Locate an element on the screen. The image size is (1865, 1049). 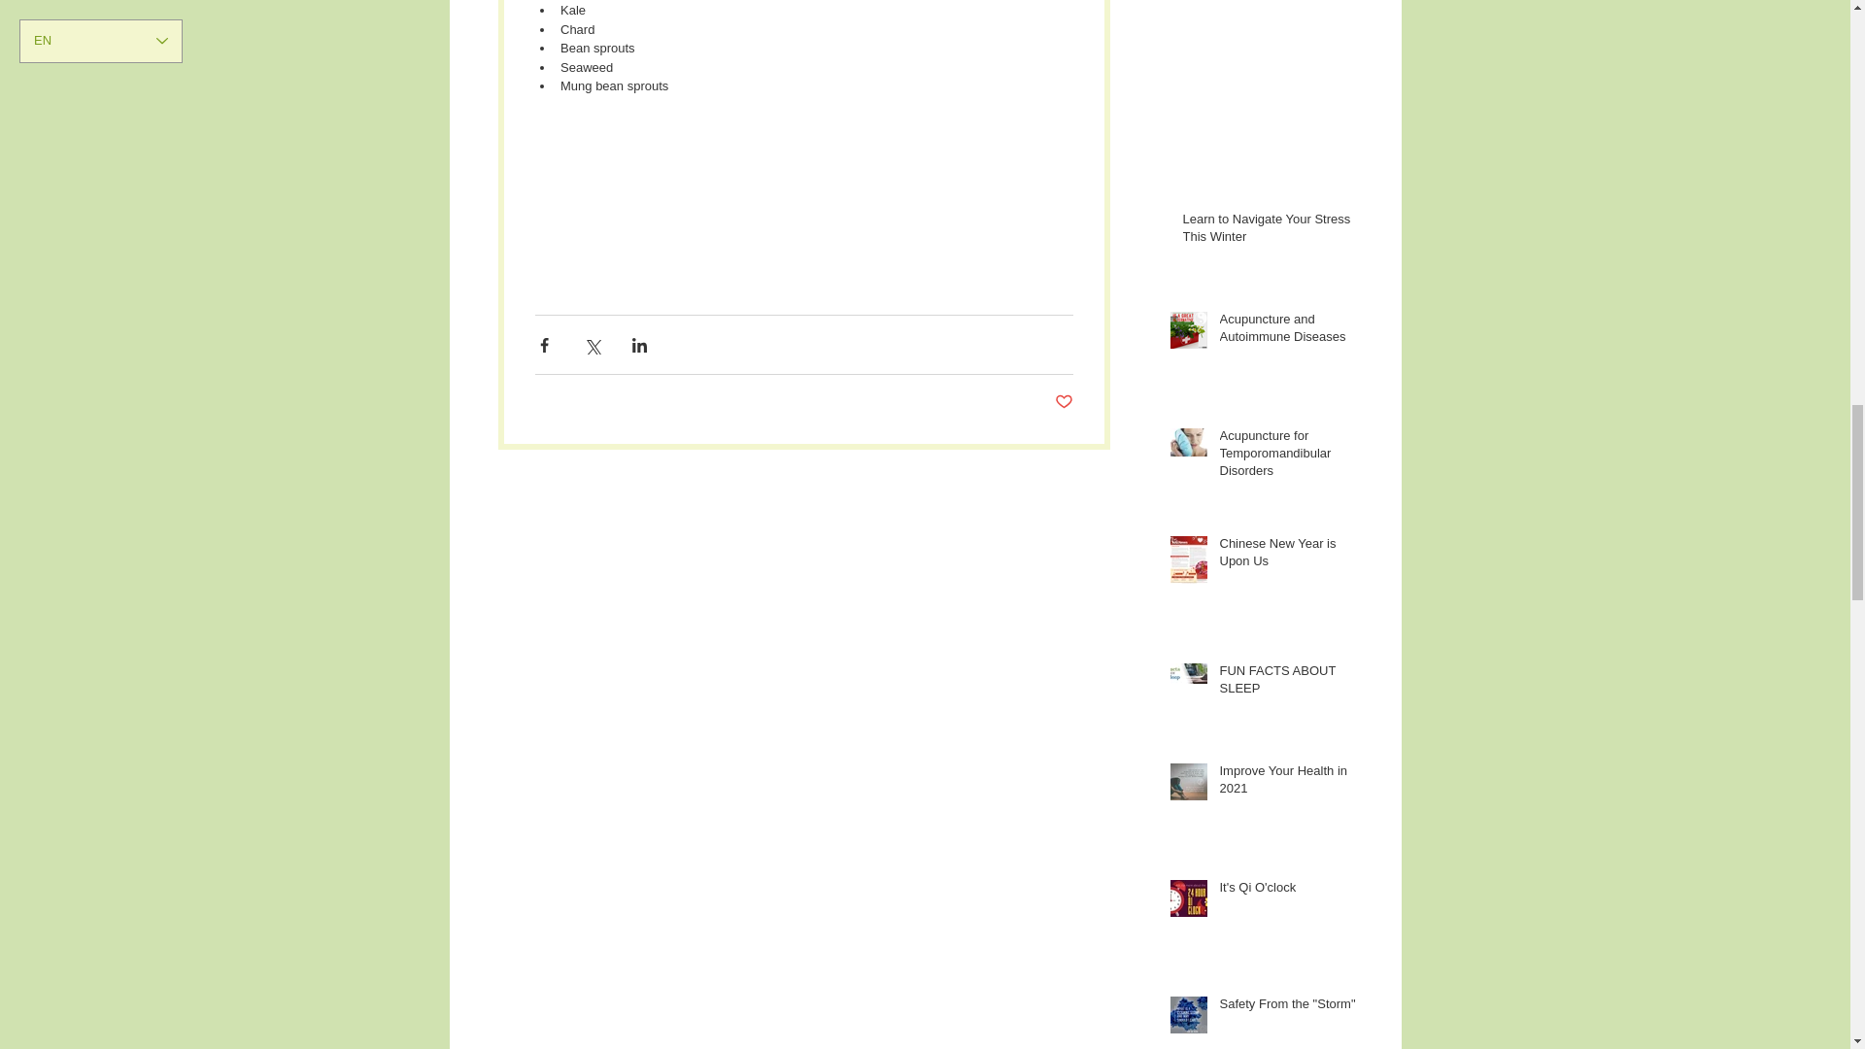
FUN FACTS ABOUT SLEEP is located at coordinates (1289, 683).